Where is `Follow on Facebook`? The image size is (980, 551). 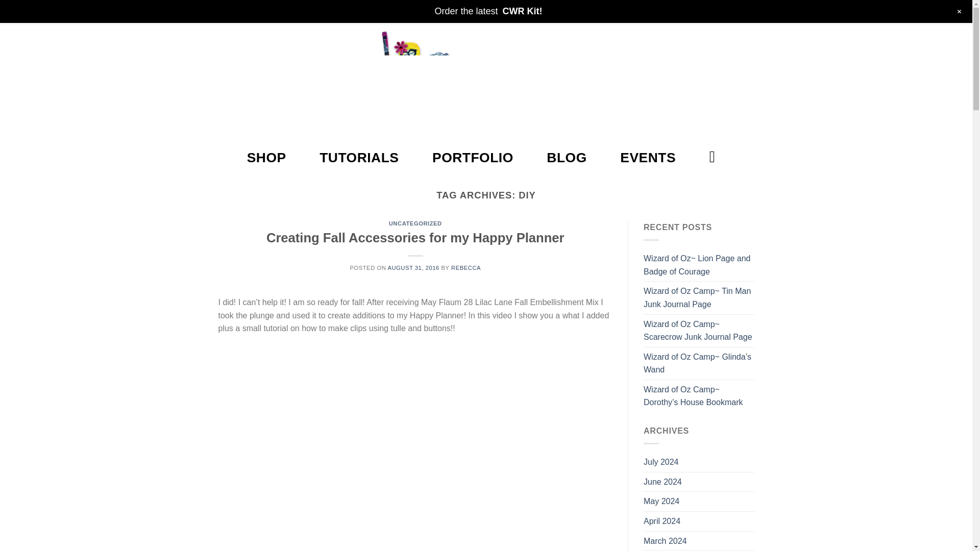
Follow on Facebook is located at coordinates (226, 10).